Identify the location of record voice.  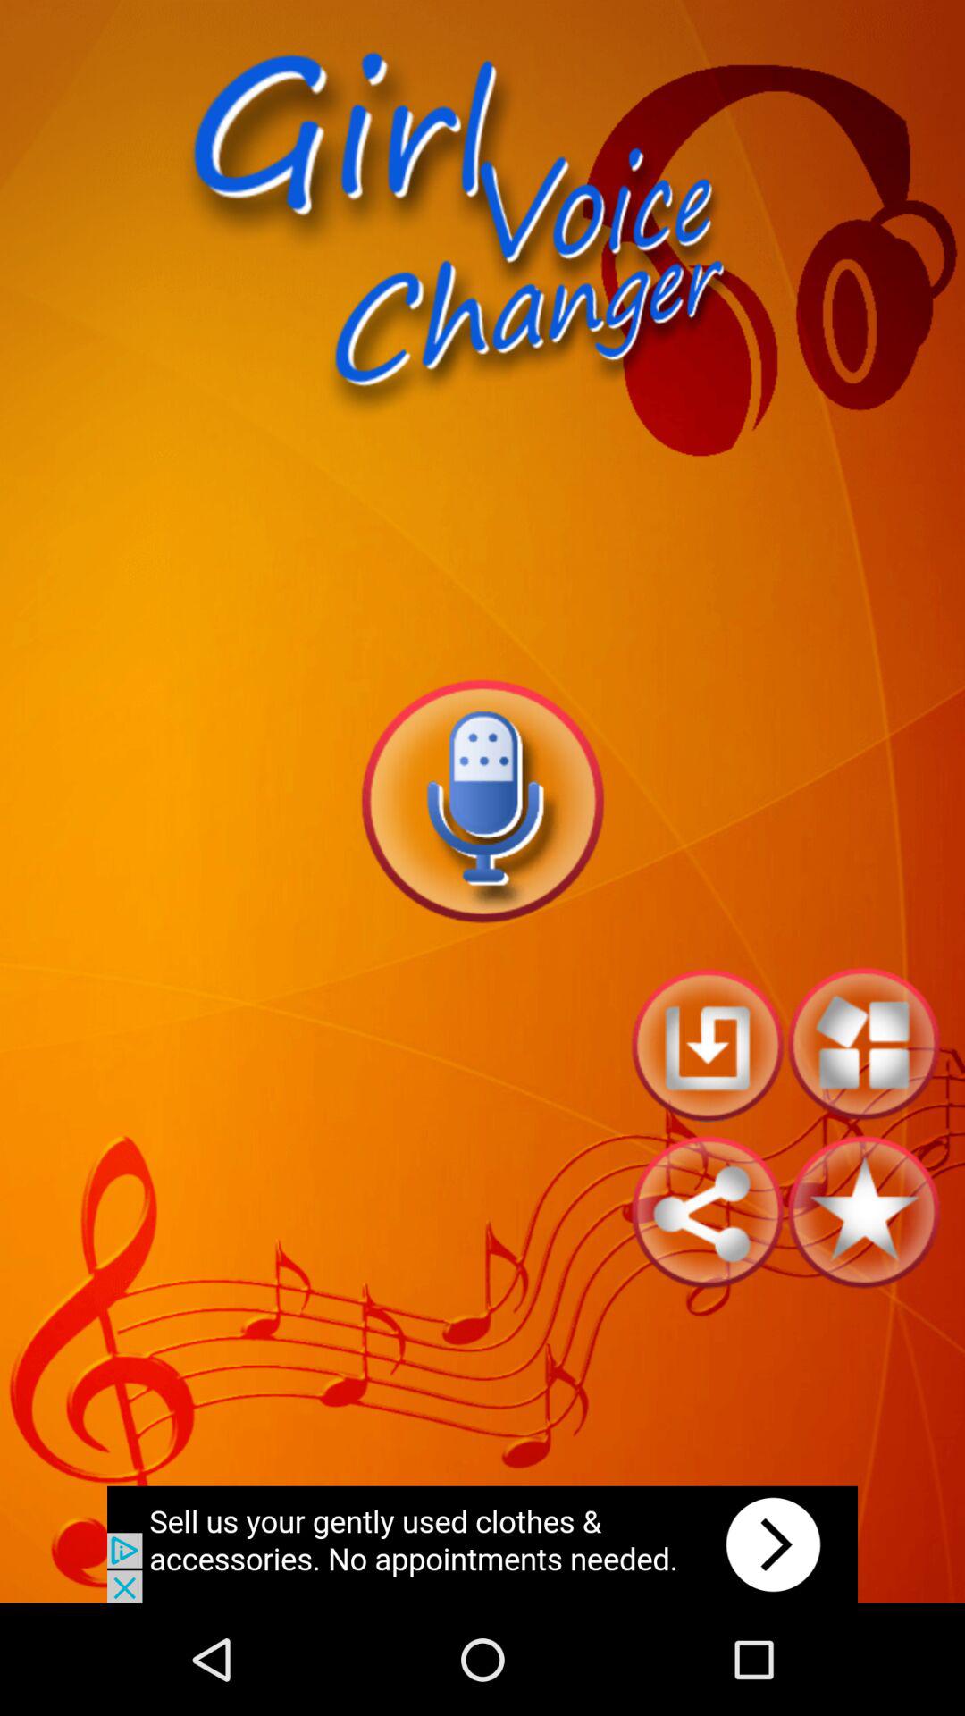
(482, 801).